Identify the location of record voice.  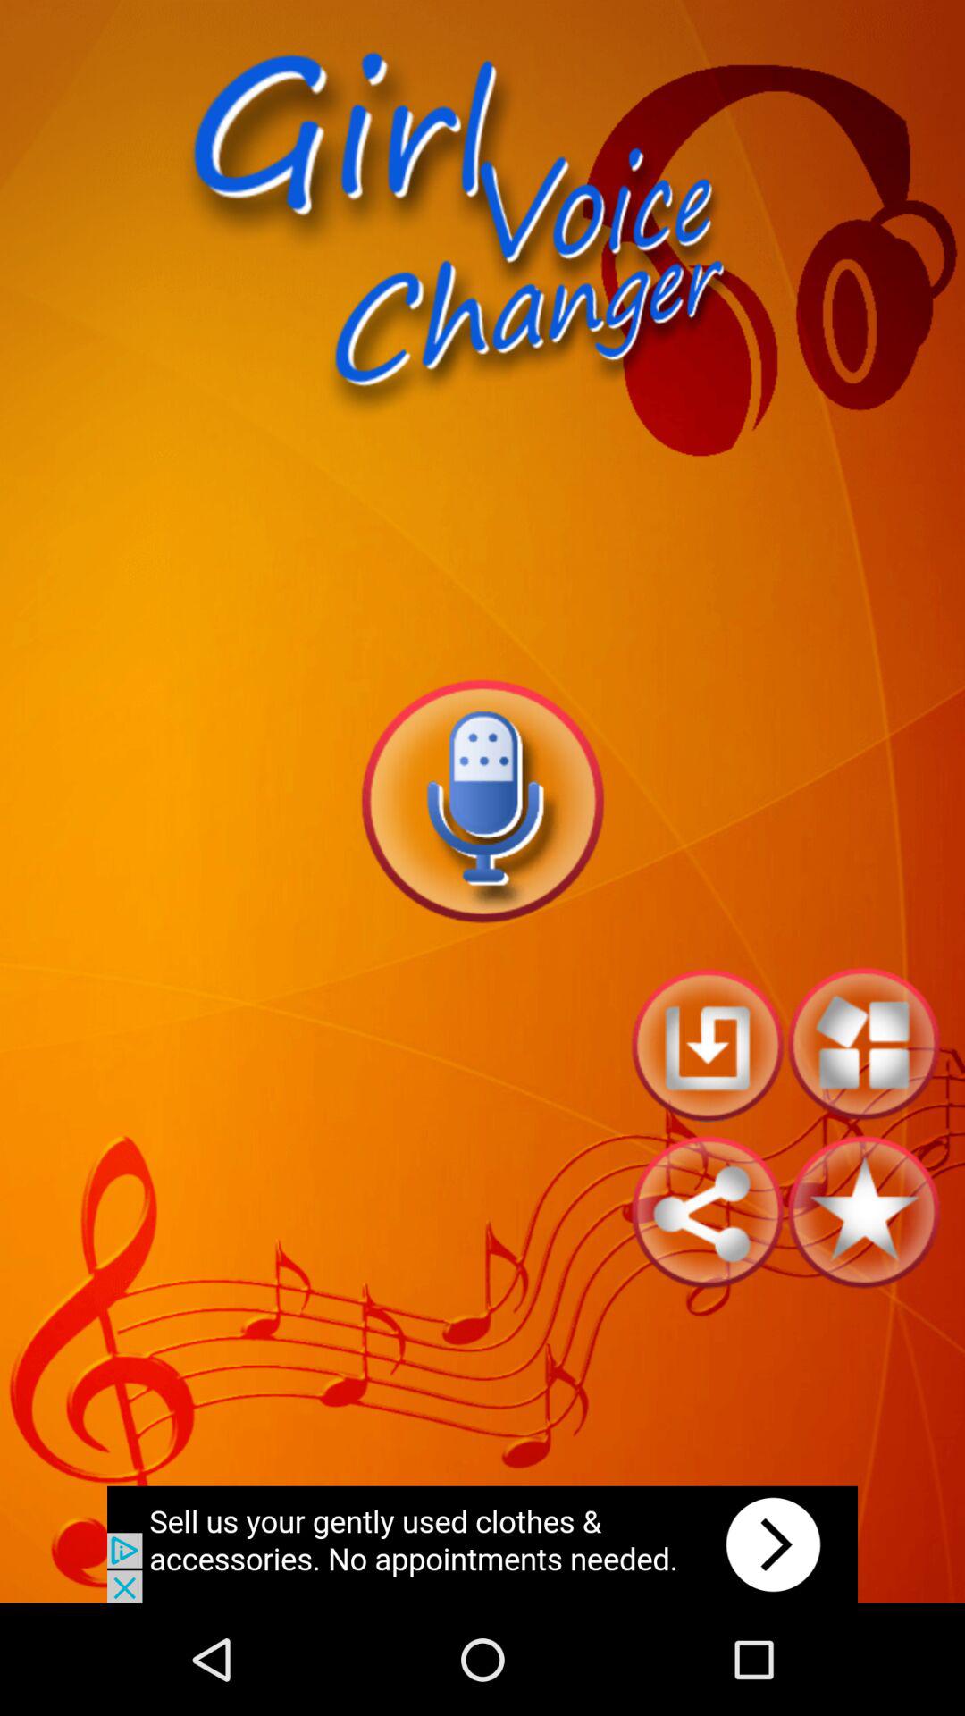
(482, 801).